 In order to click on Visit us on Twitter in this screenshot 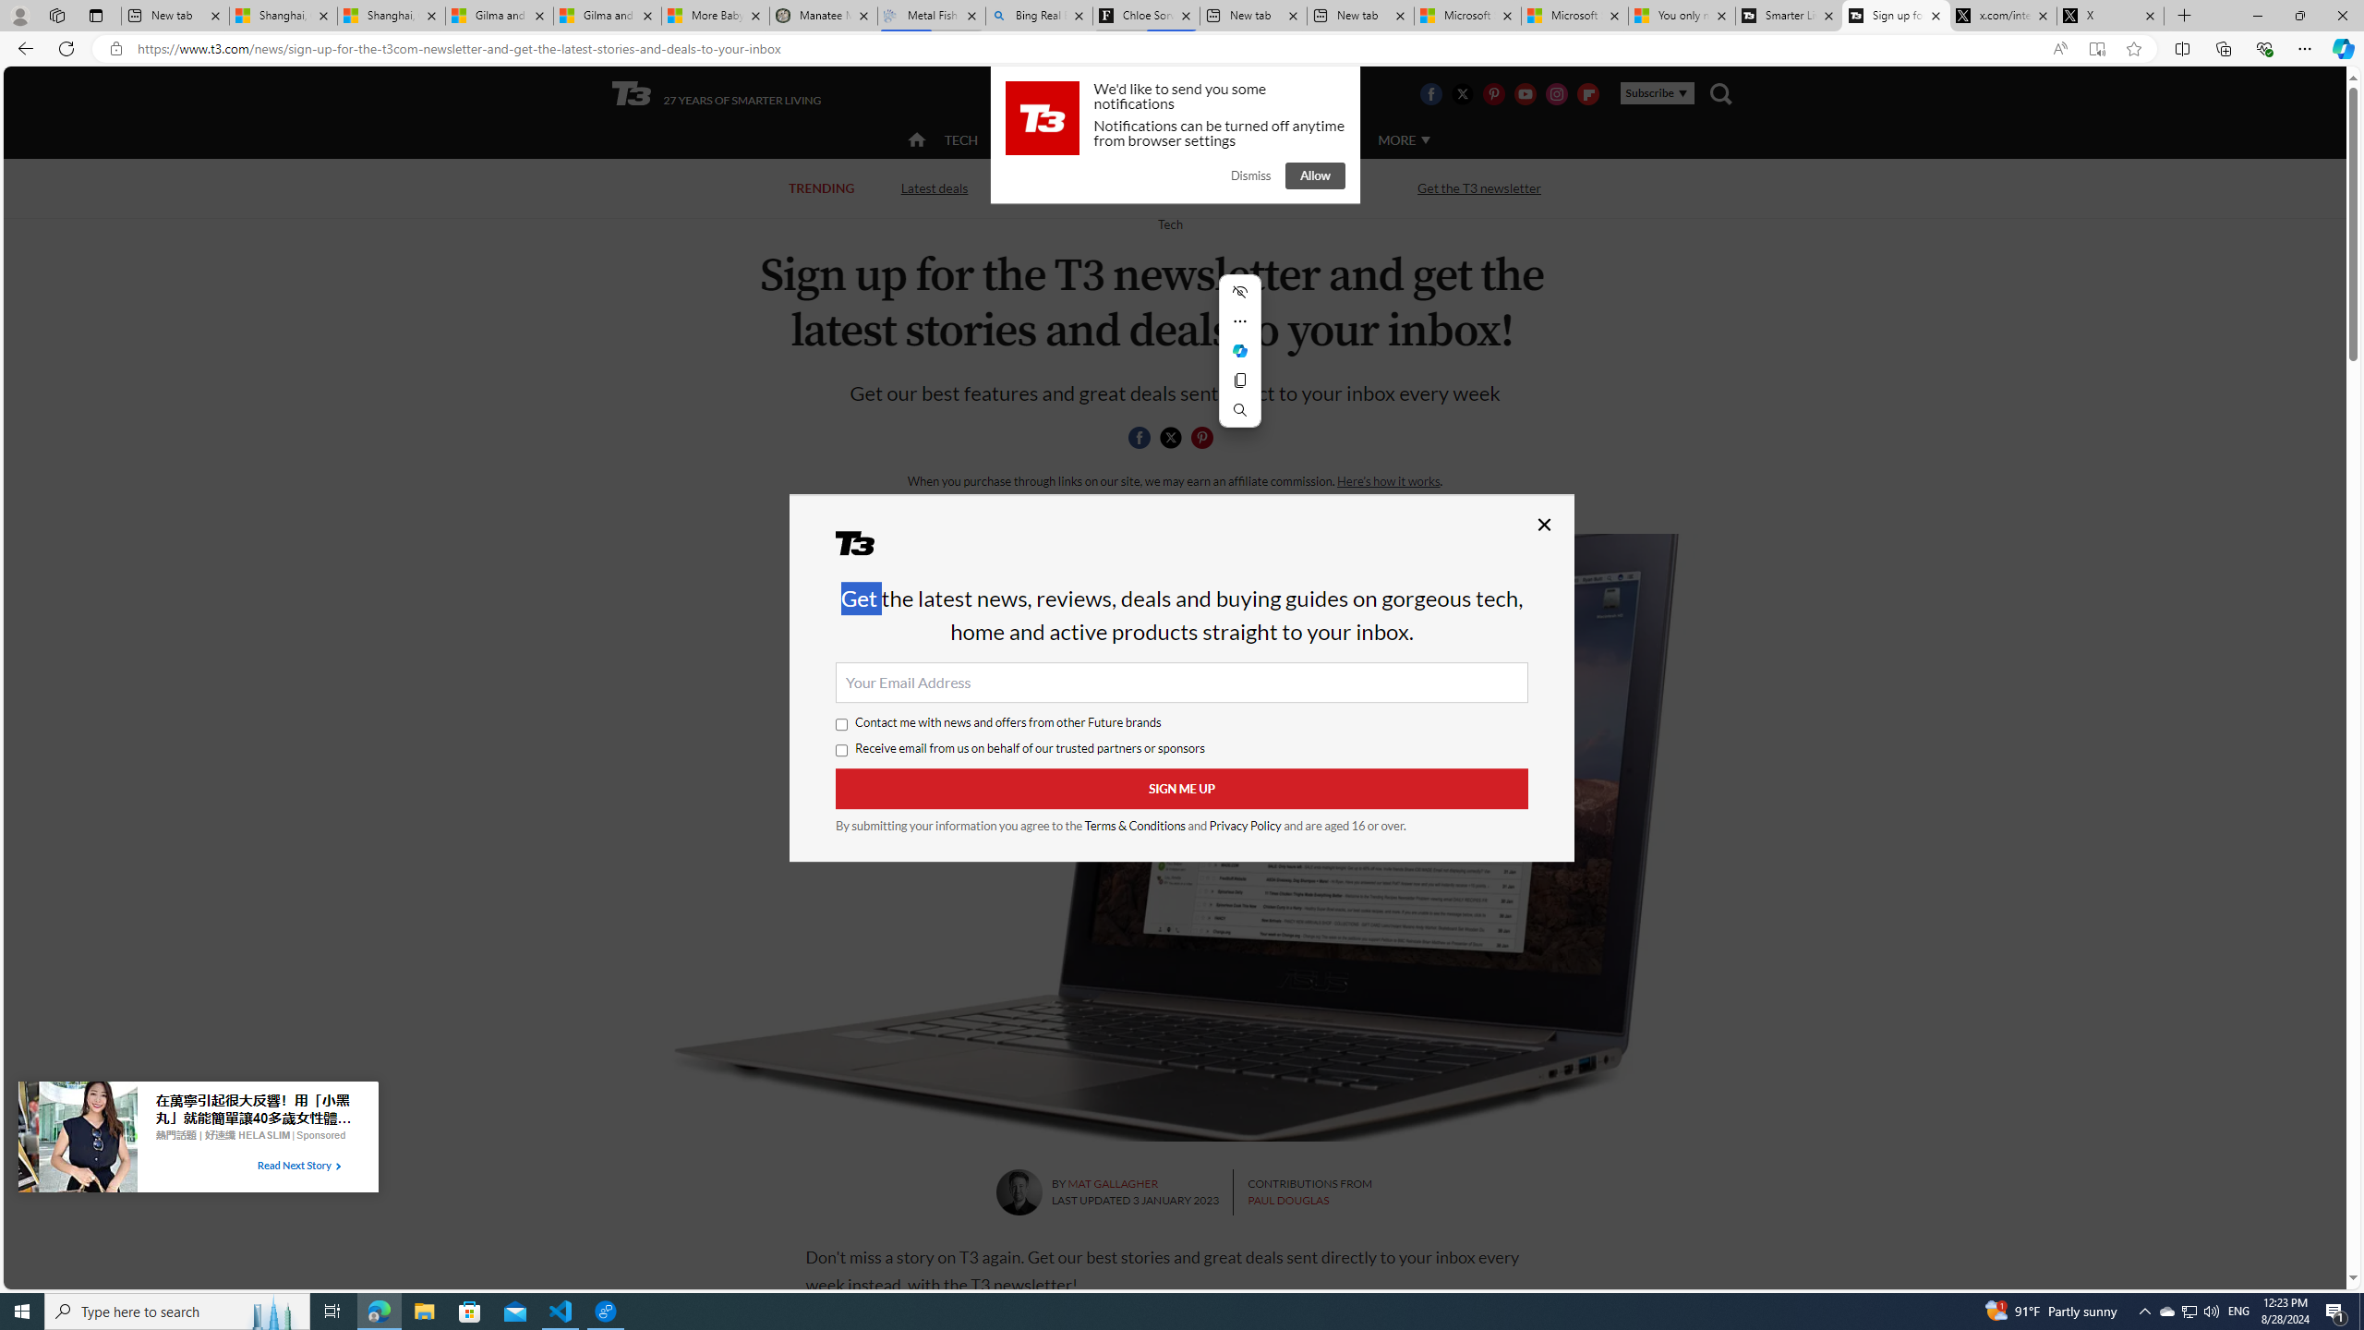, I will do `click(1461, 93)`.